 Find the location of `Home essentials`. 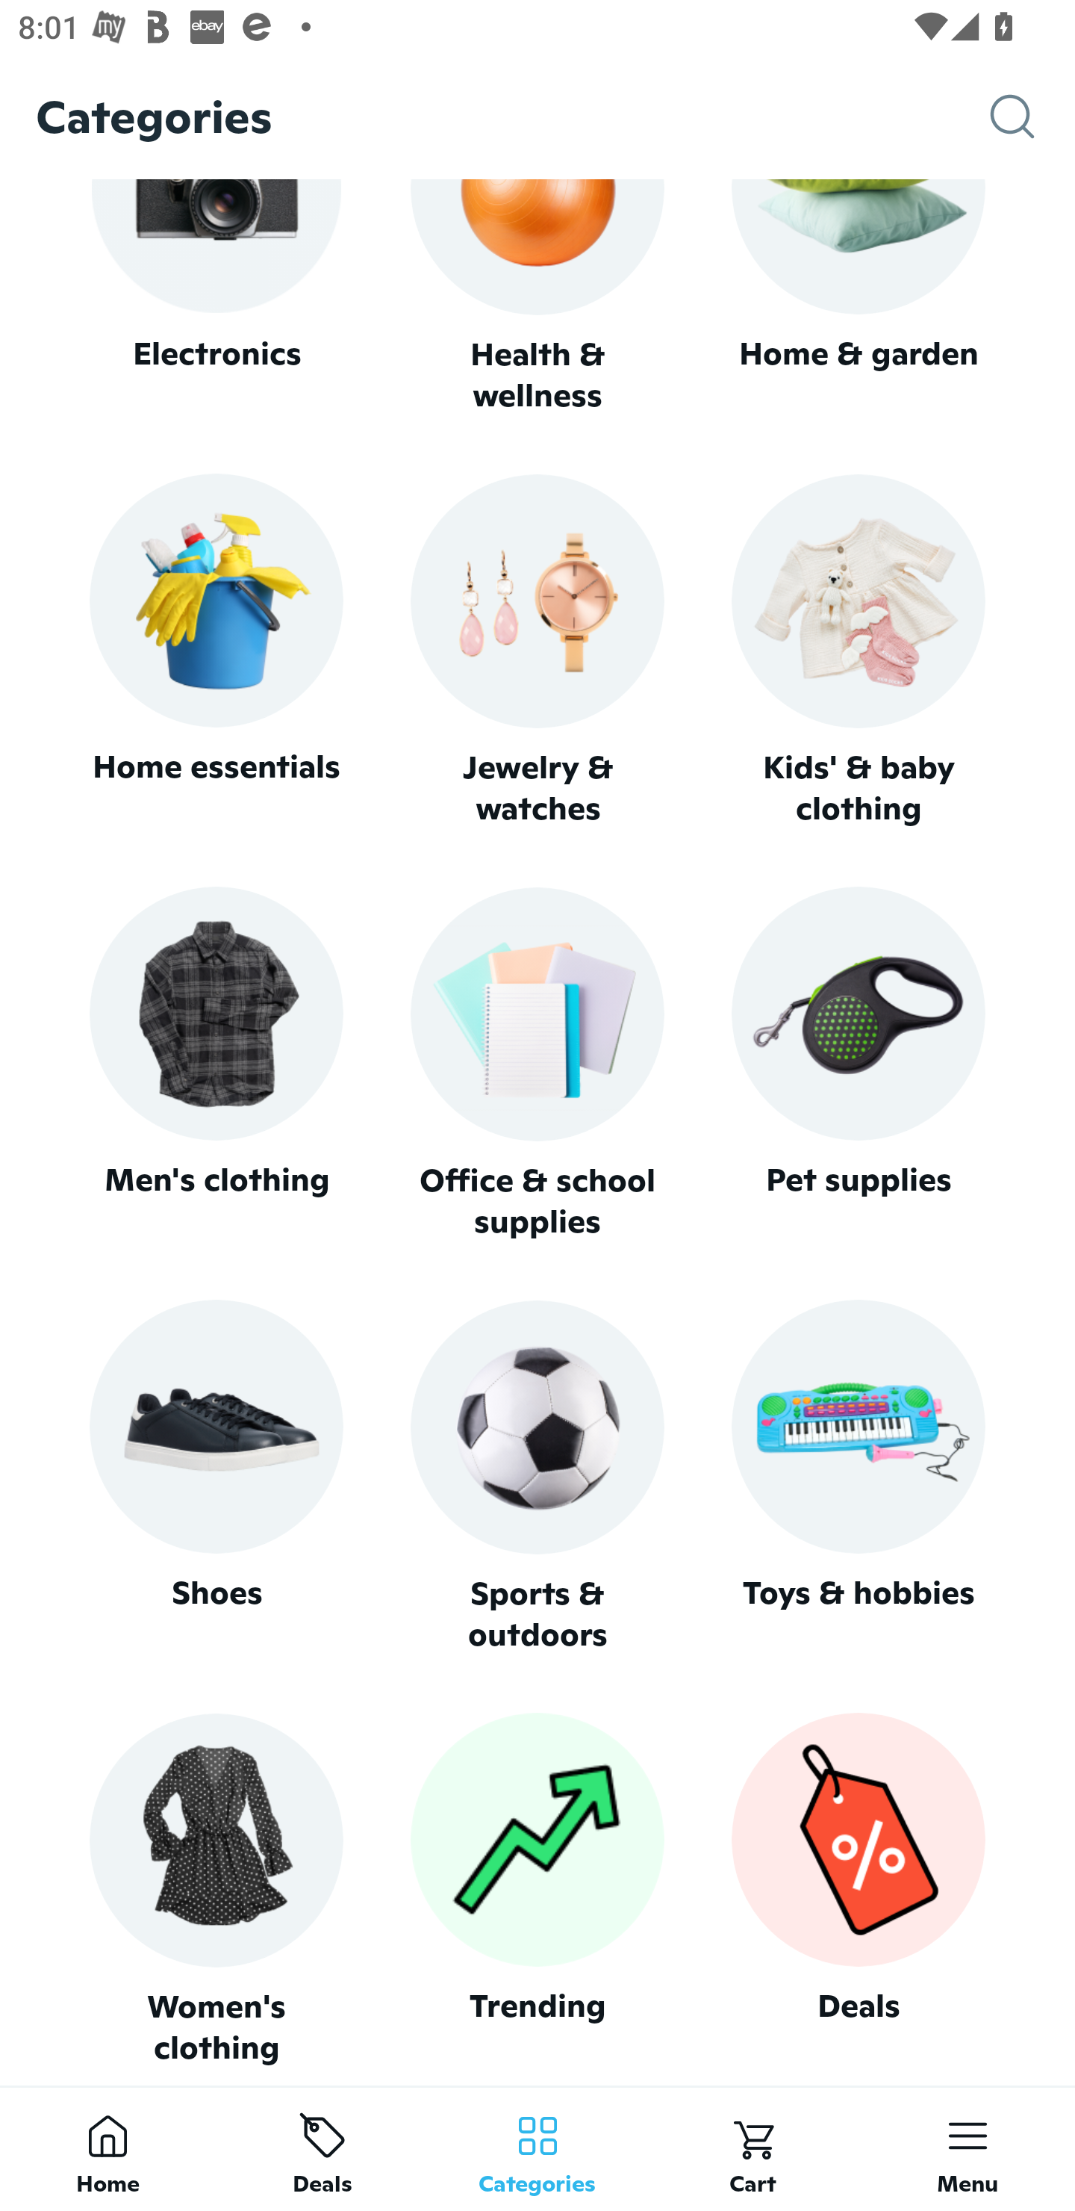

Home essentials is located at coordinates (216, 651).